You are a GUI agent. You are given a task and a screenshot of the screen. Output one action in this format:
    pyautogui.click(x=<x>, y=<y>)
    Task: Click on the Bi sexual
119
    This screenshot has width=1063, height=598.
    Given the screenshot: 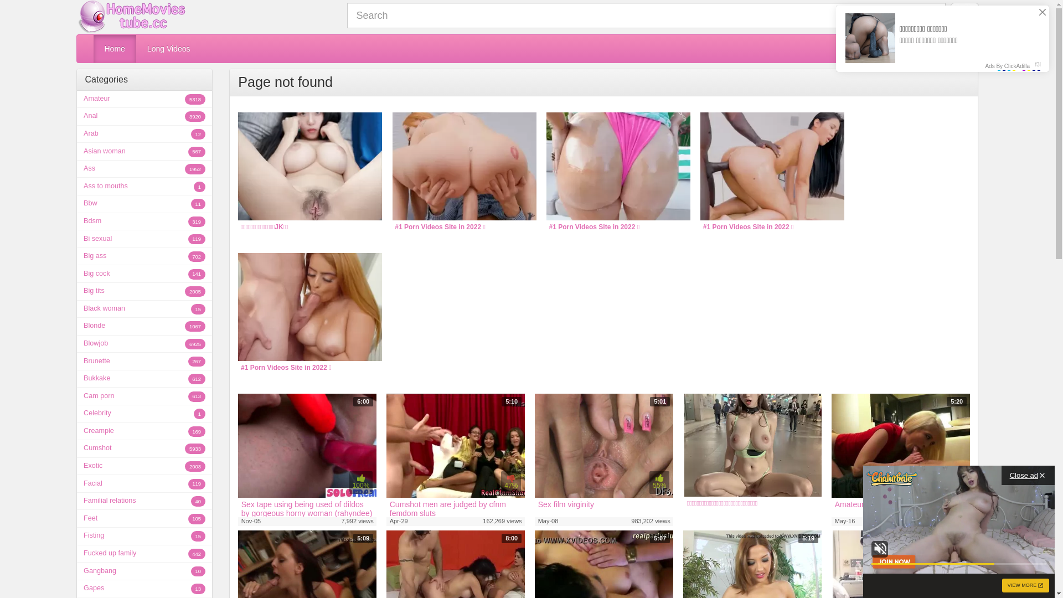 What is the action you would take?
    pyautogui.click(x=144, y=239)
    